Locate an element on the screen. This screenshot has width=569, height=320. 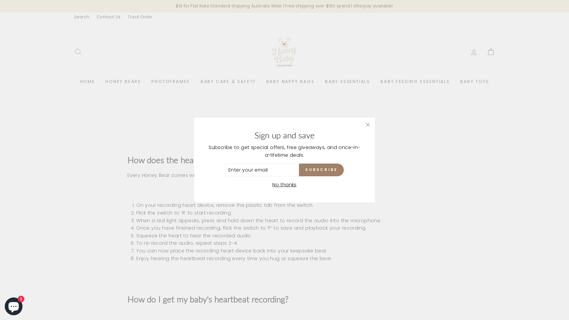
Skip to content is located at coordinates (0, 0).